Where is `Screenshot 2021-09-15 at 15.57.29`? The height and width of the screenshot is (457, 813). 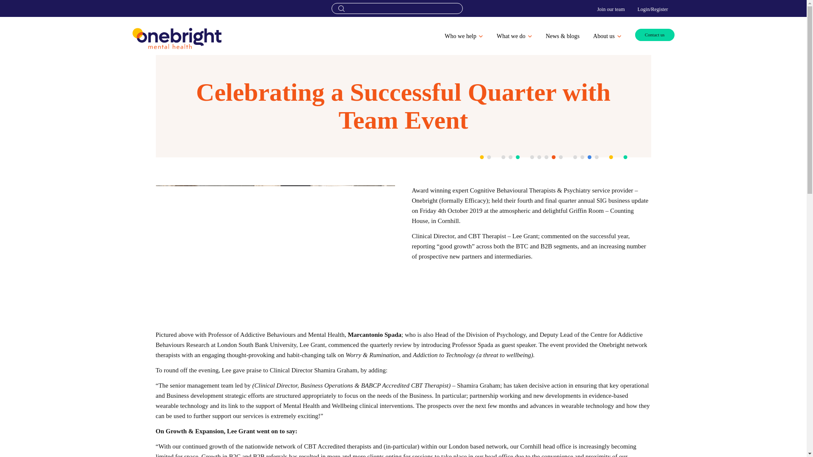
Screenshot 2021-09-15 at 15.57.29 is located at coordinates (275, 257).